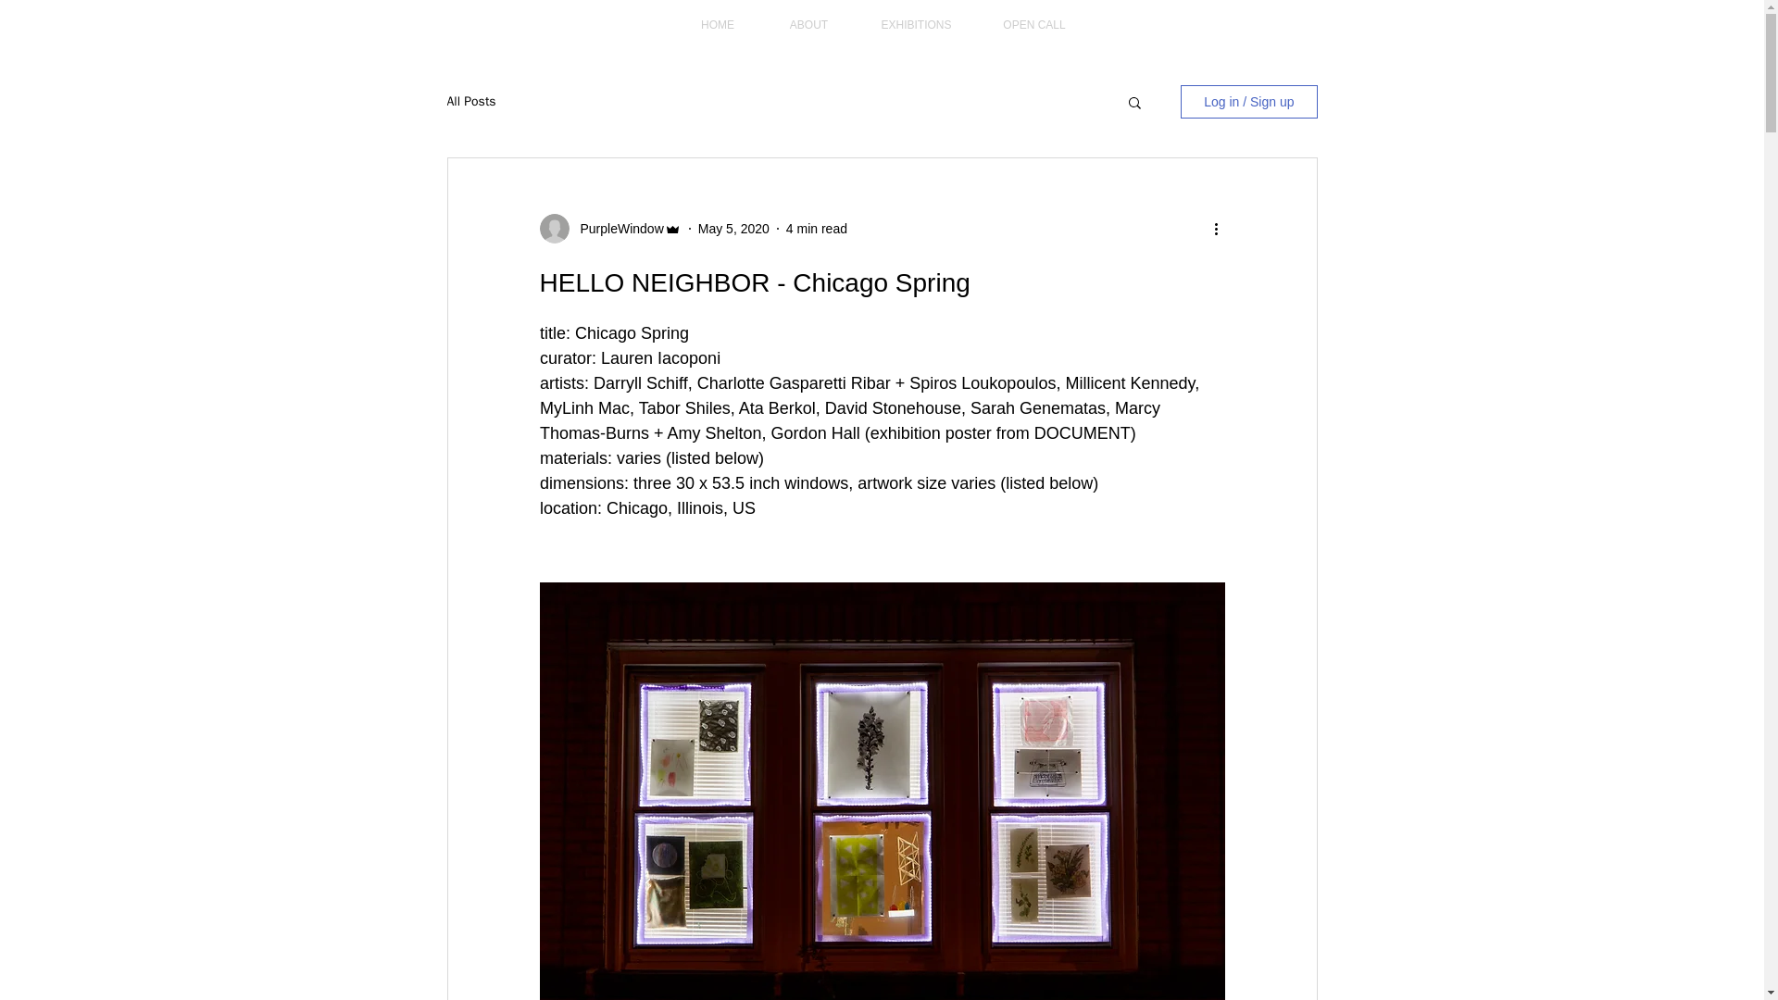 Image resolution: width=1778 pixels, height=1000 pixels. What do you see at coordinates (917, 25) in the screenshot?
I see `EXHIBITIONS` at bounding box center [917, 25].